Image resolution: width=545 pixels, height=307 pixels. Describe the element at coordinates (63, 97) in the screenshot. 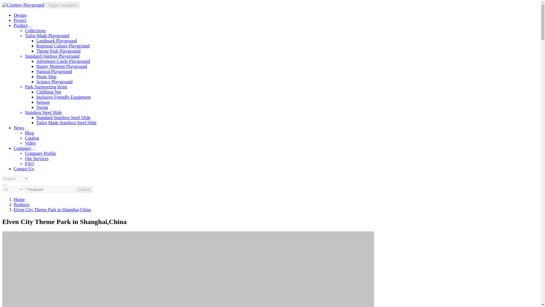

I see `Inclusive Friendly Equipment` at that location.